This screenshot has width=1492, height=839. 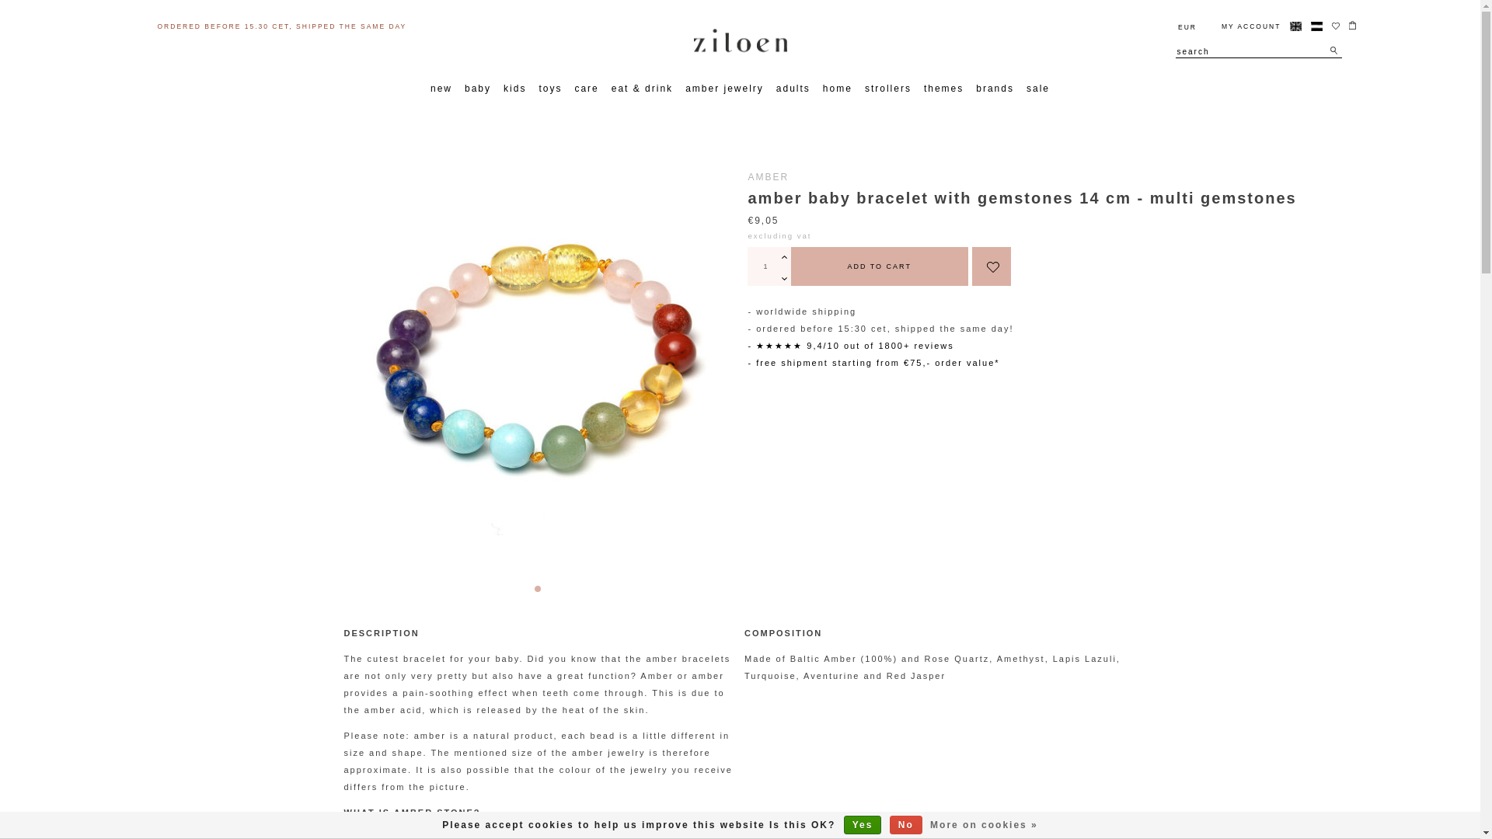 I want to click on ORDERED BEFORE 15.30 CET, SHIPPED THE SAME DAY, so click(x=281, y=26).